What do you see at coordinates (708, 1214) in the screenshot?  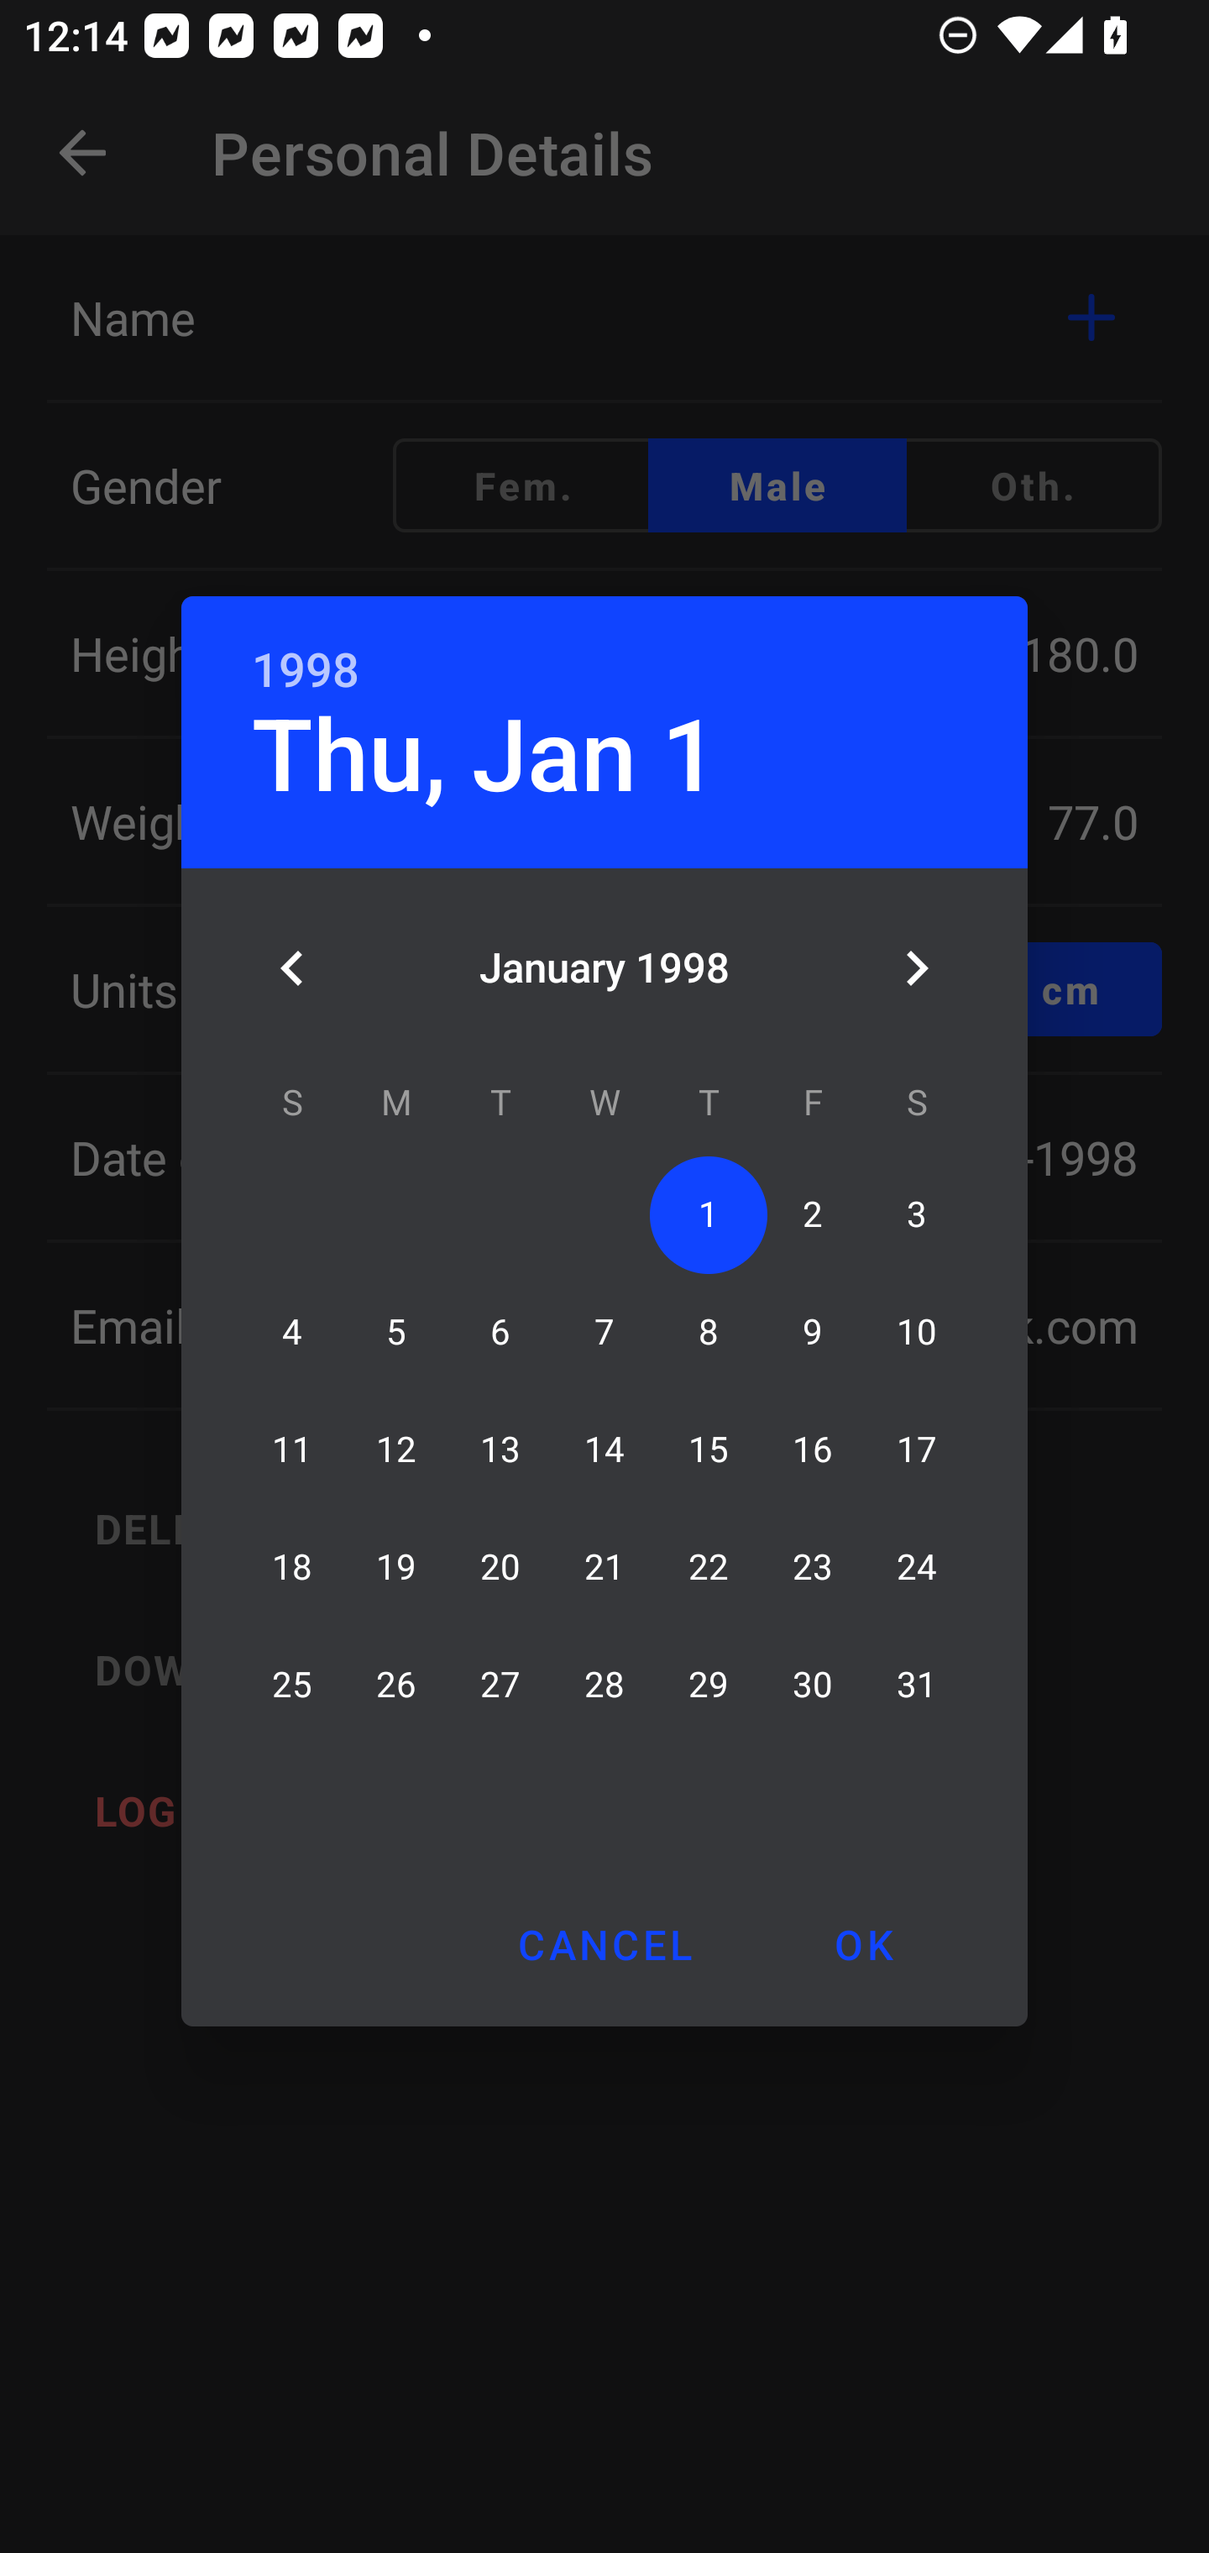 I see `1 01 January 1998` at bounding box center [708, 1214].